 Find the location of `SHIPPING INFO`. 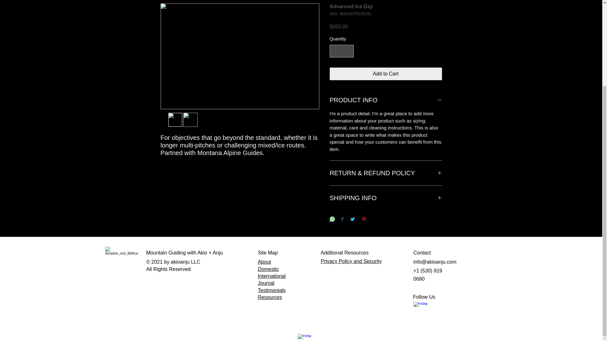

SHIPPING INFO is located at coordinates (386, 198).